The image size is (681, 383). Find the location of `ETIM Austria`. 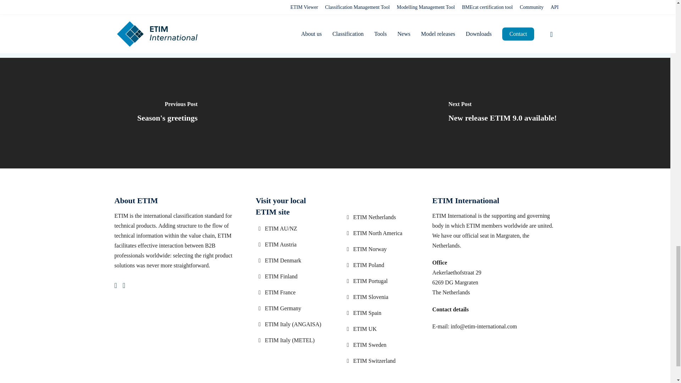

ETIM Austria is located at coordinates (291, 245).